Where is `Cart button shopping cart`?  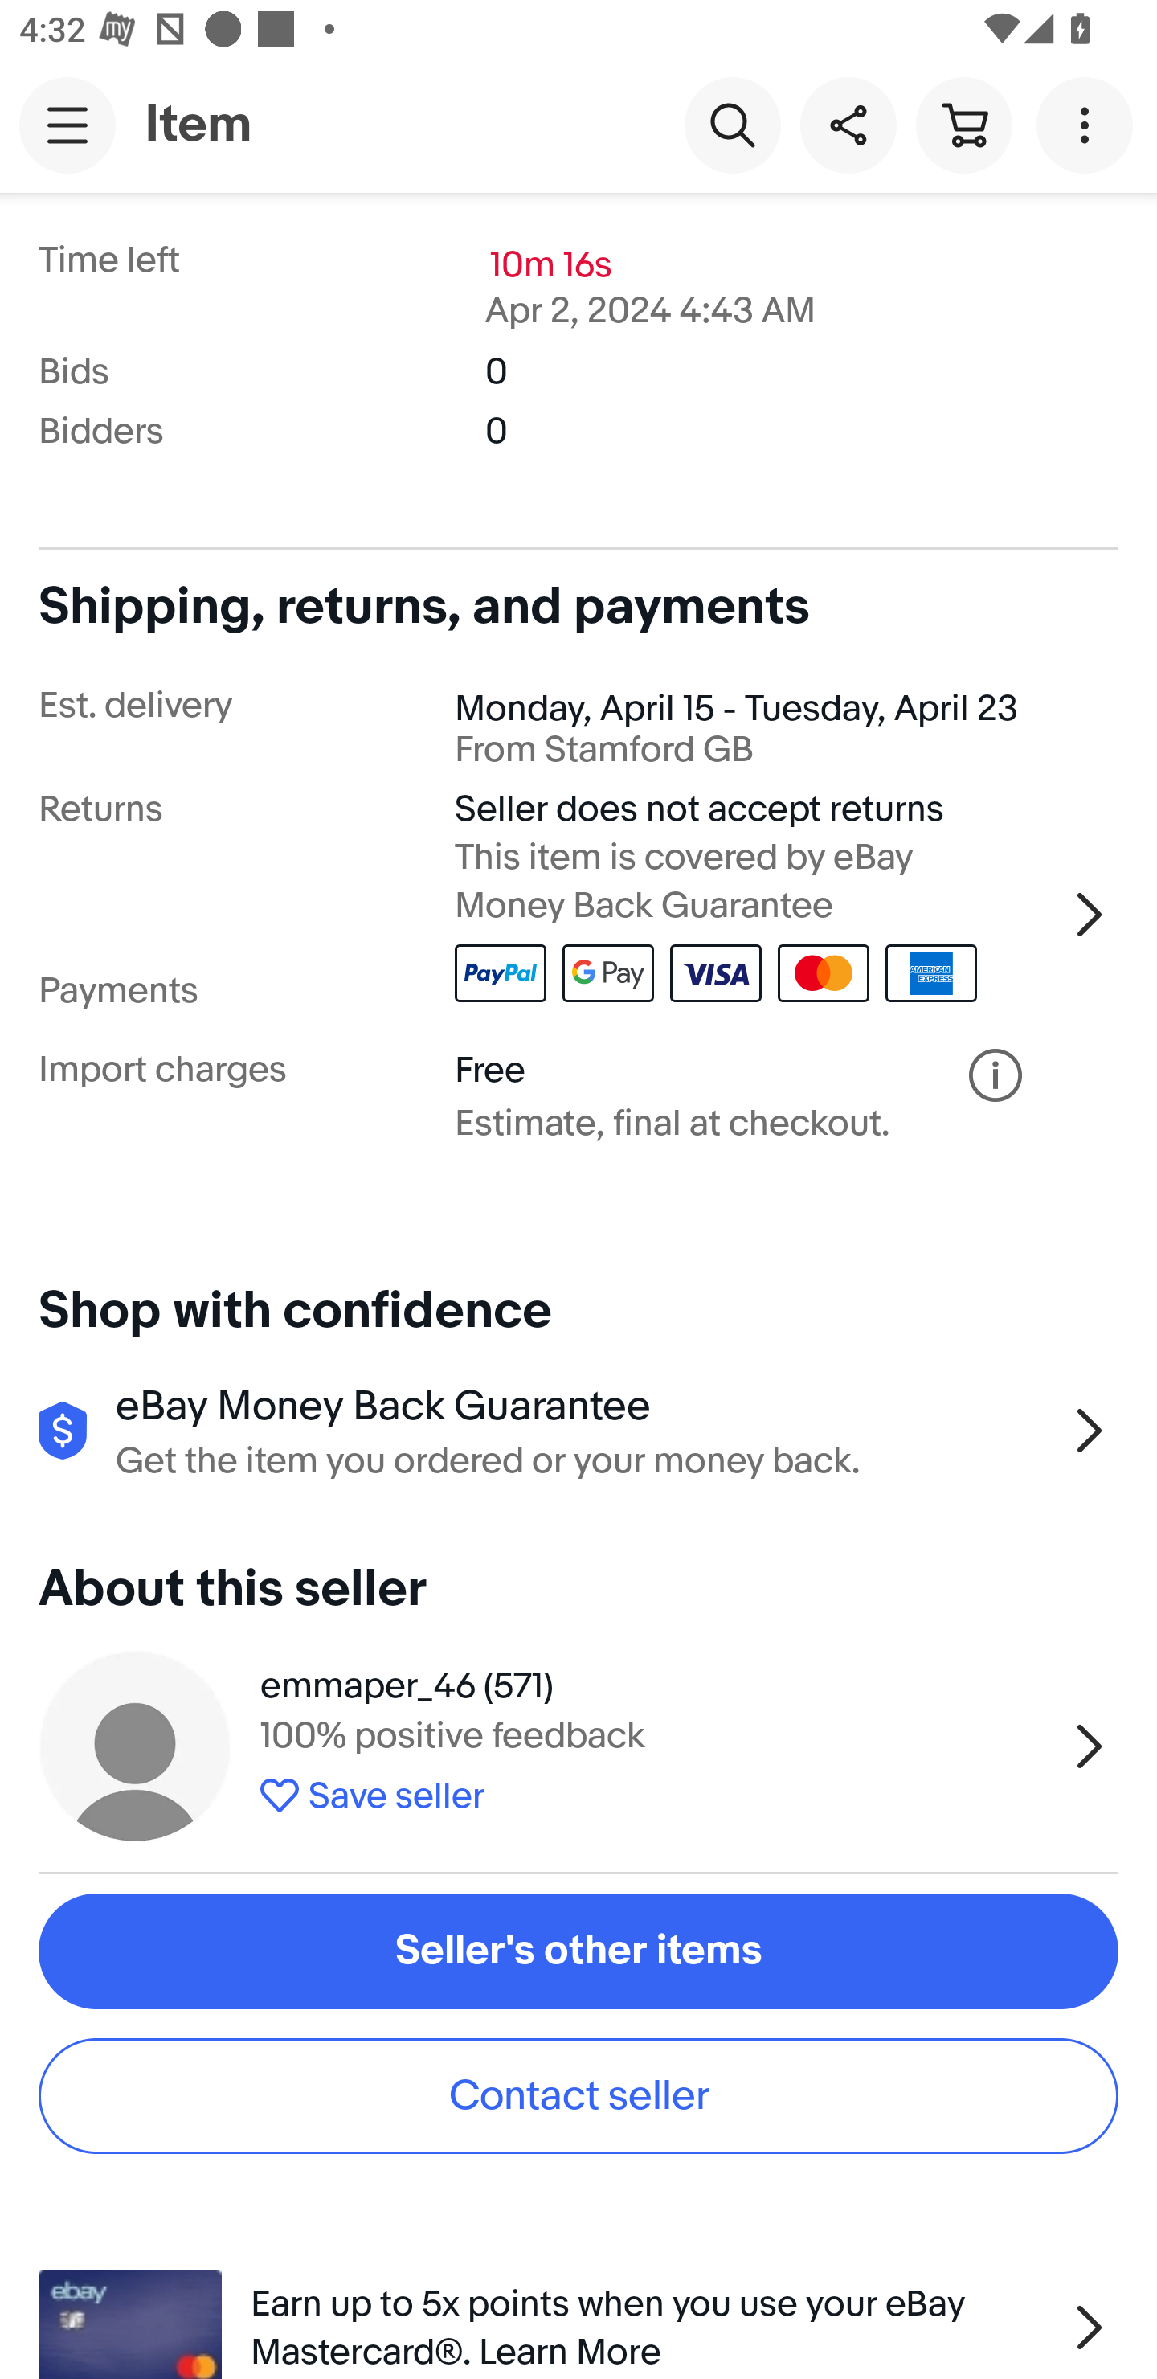 Cart button shopping cart is located at coordinates (963, 124).